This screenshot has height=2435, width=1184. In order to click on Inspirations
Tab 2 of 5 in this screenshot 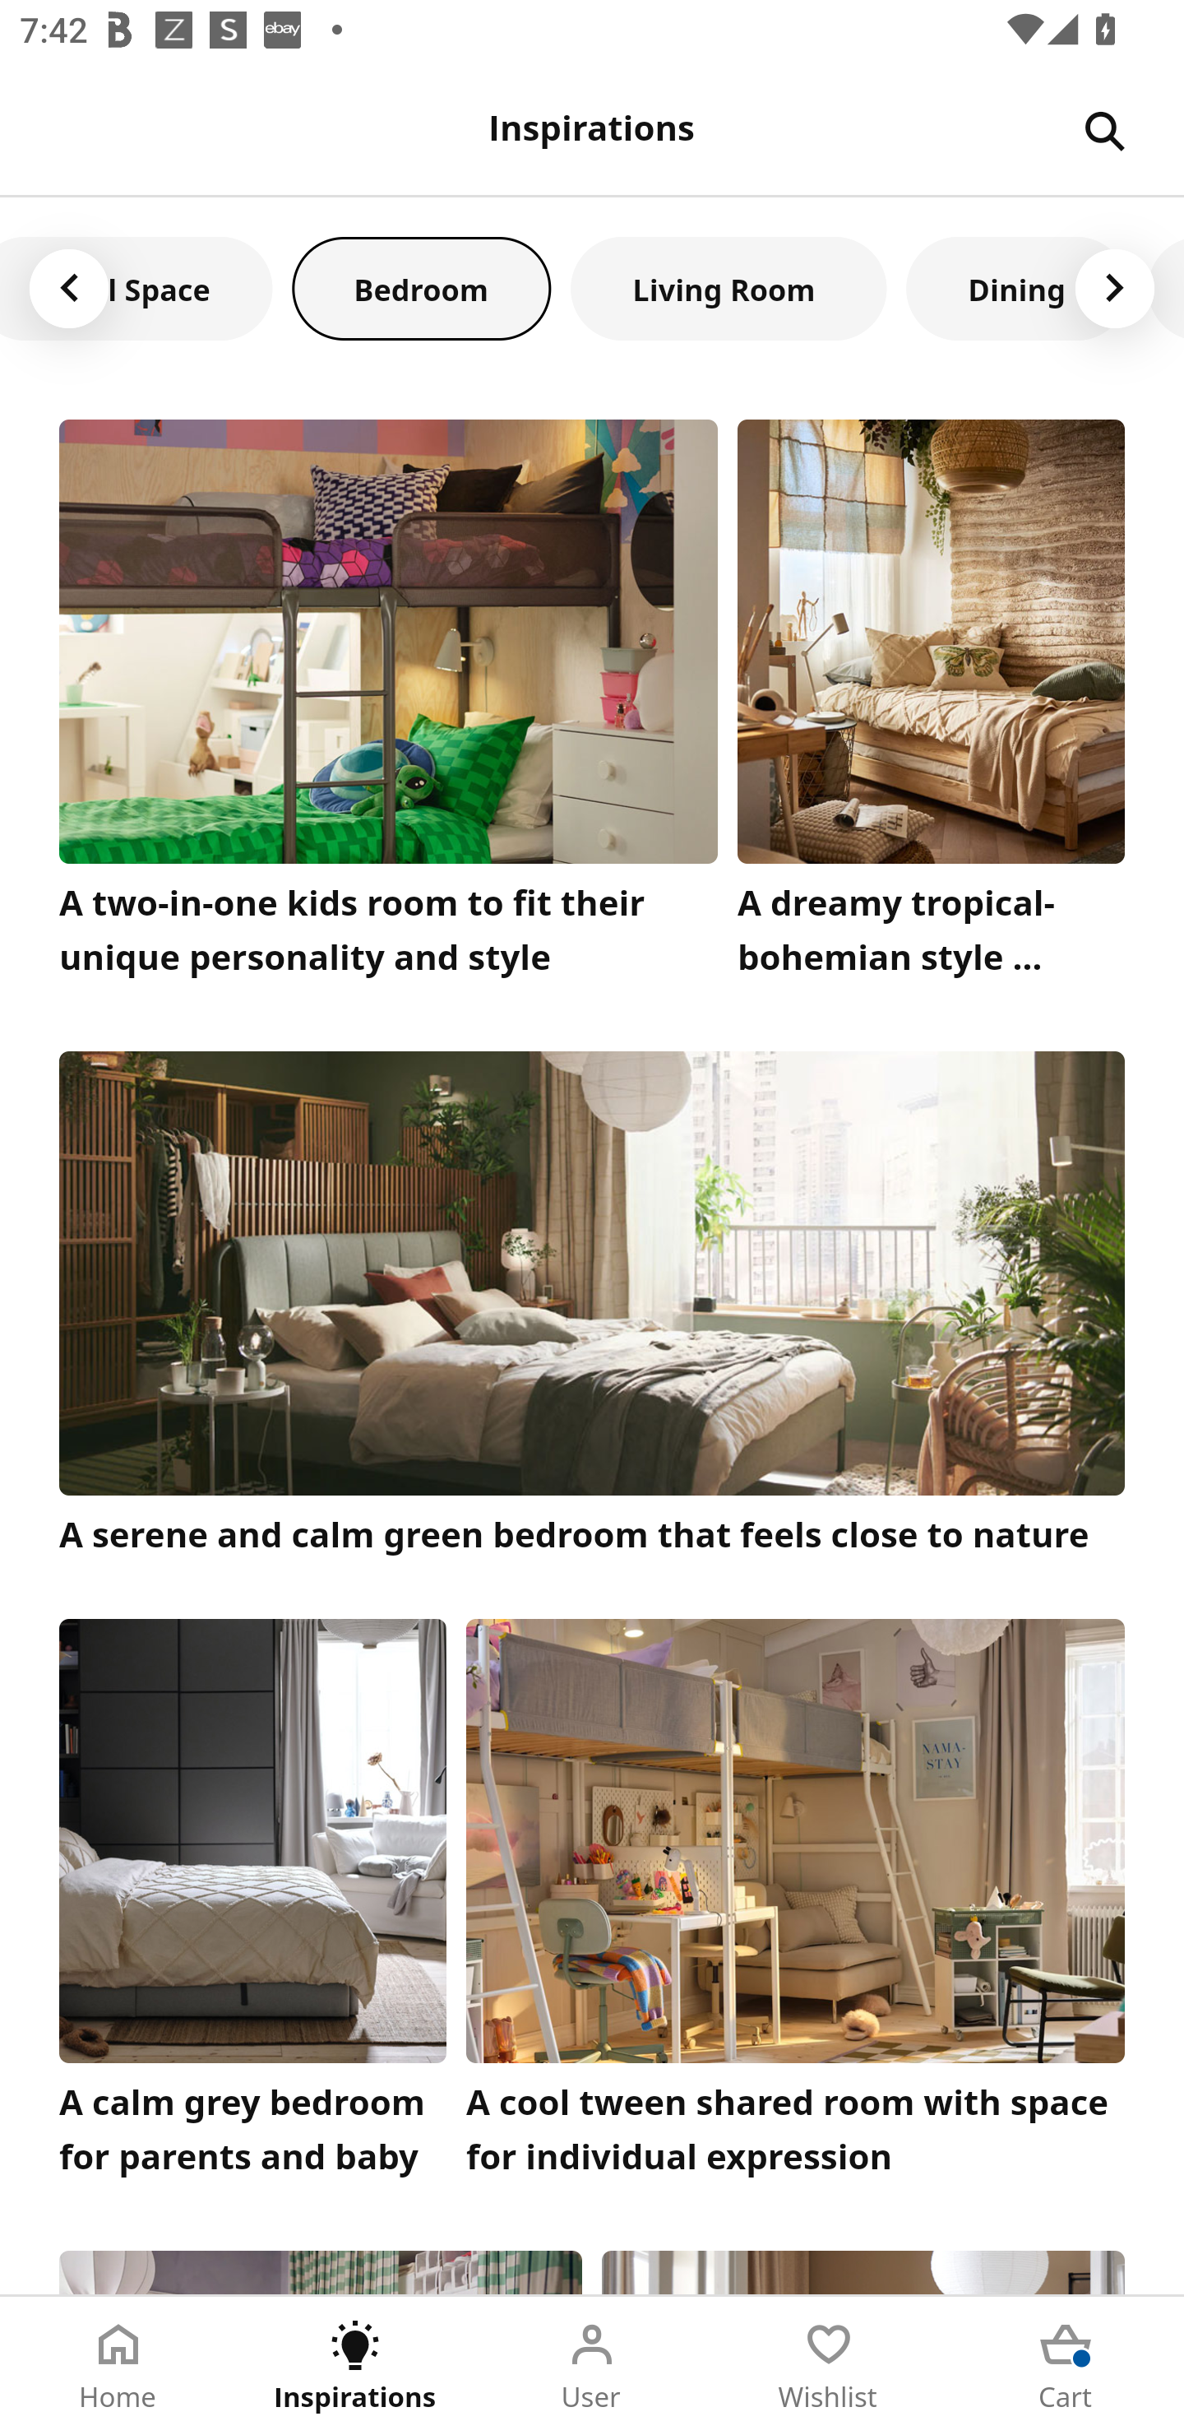, I will do `click(355, 2366)`.